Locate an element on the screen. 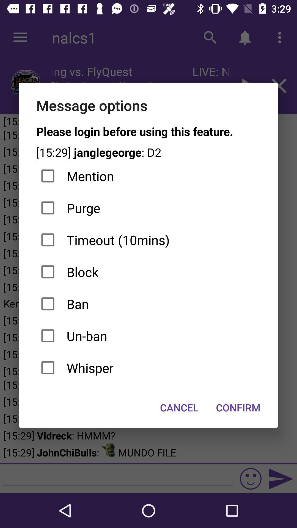  select item above whisper is located at coordinates (148, 336).